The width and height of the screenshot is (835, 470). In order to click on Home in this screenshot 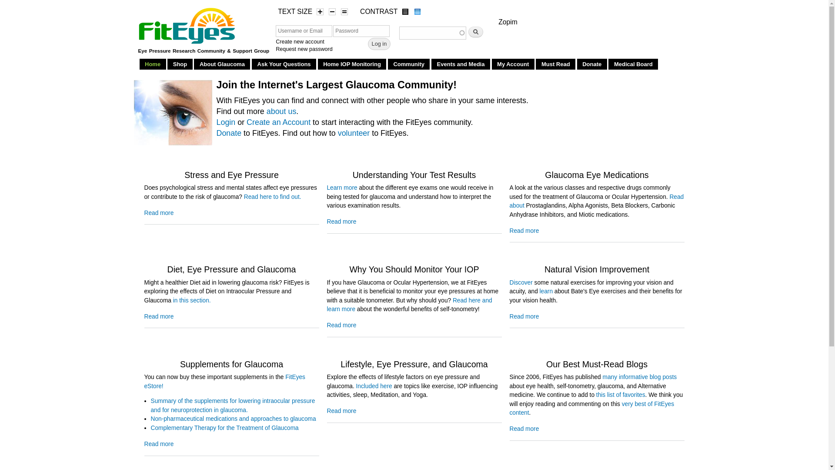, I will do `click(153, 64)`.